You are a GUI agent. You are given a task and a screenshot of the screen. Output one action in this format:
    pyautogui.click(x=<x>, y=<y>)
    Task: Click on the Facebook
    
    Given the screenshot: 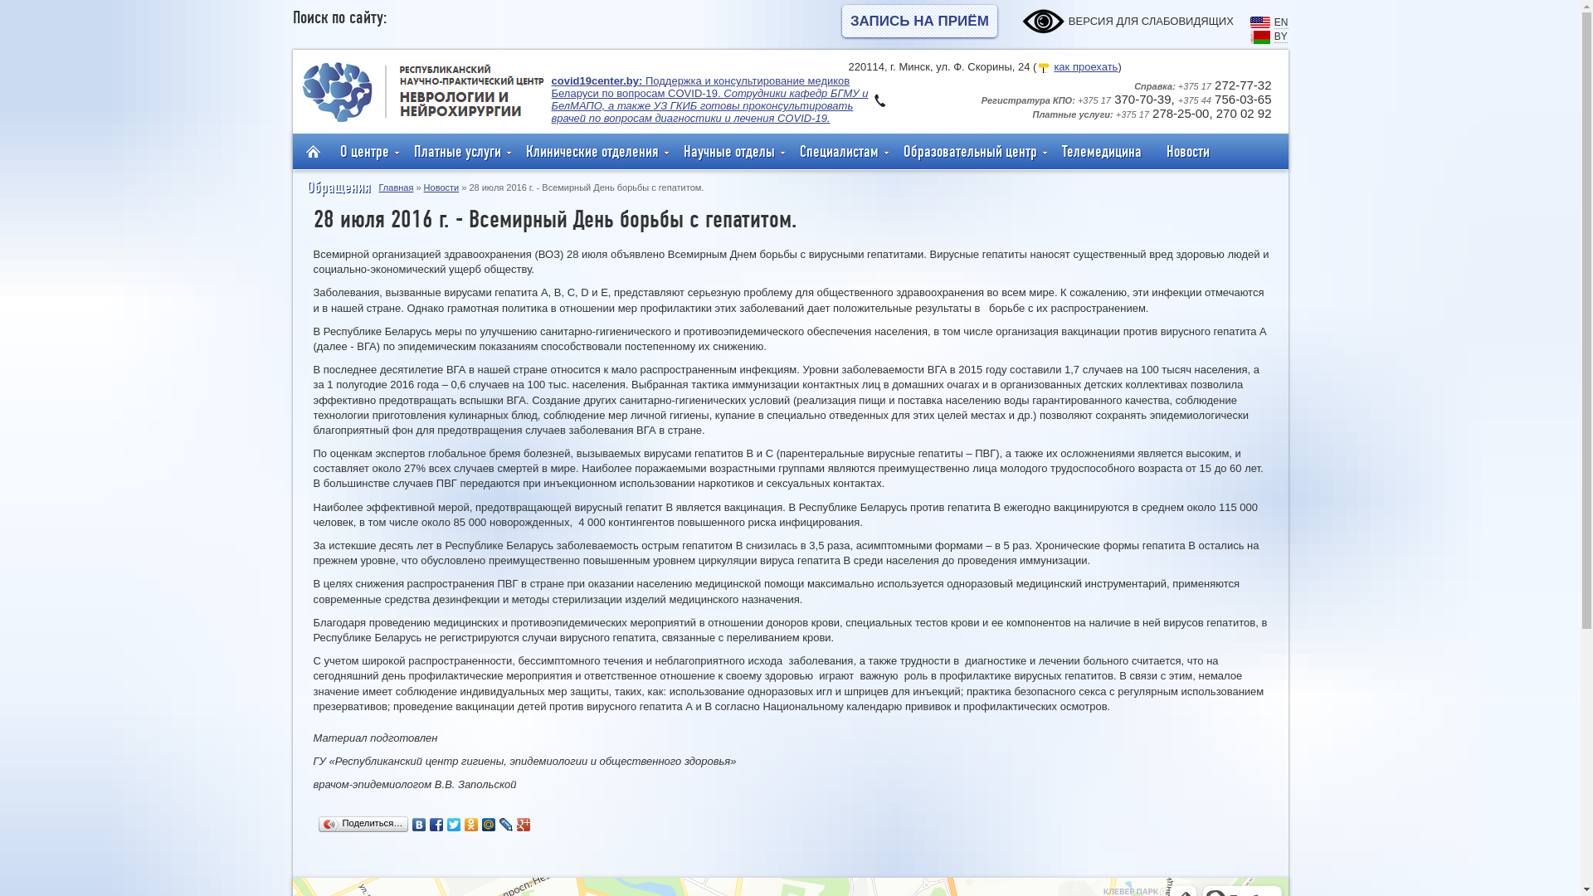 What is the action you would take?
    pyautogui.click(x=436, y=825)
    